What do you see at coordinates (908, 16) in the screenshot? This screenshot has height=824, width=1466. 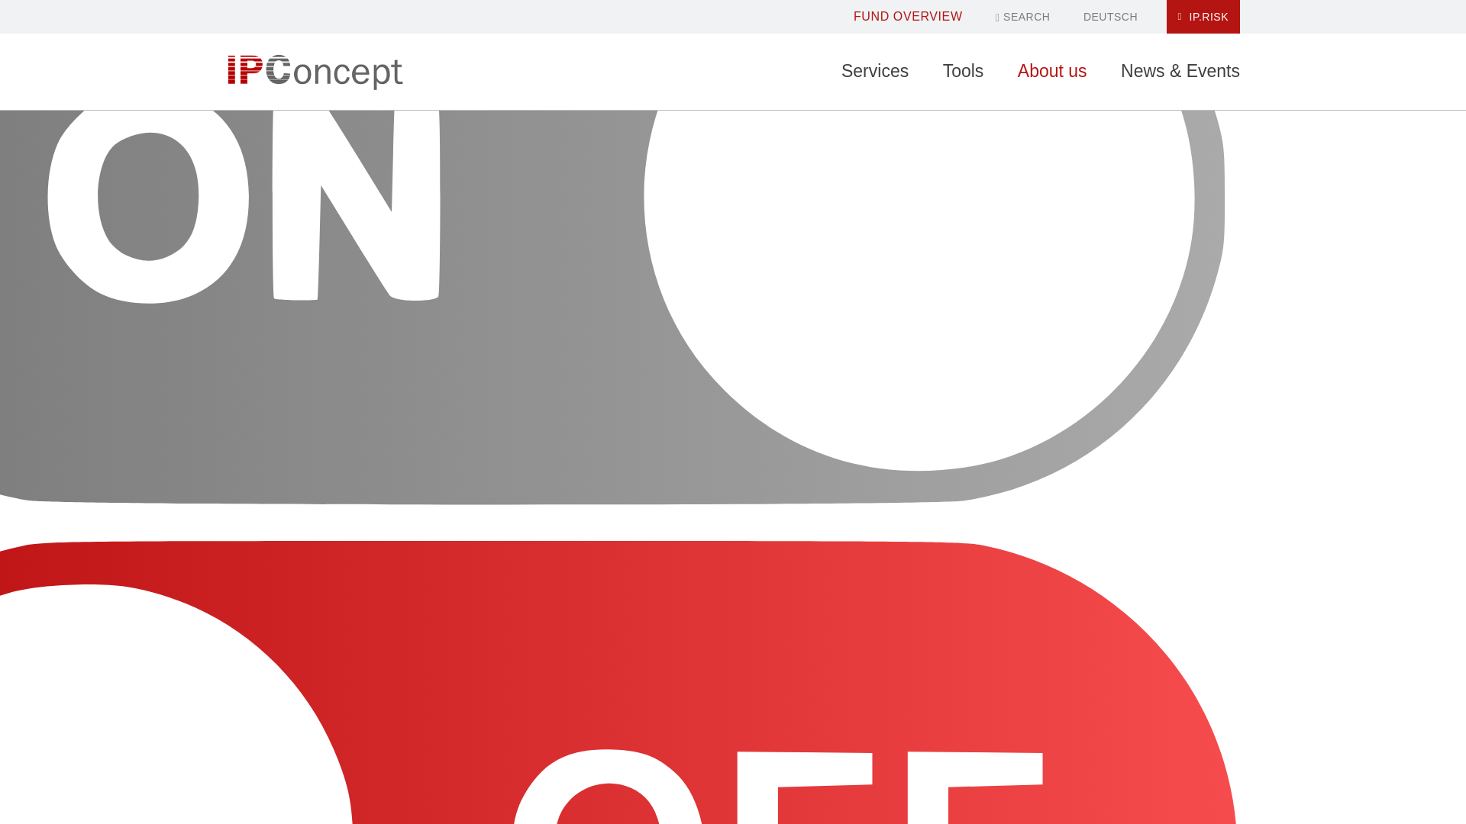 I see `Fund Overview` at bounding box center [908, 16].